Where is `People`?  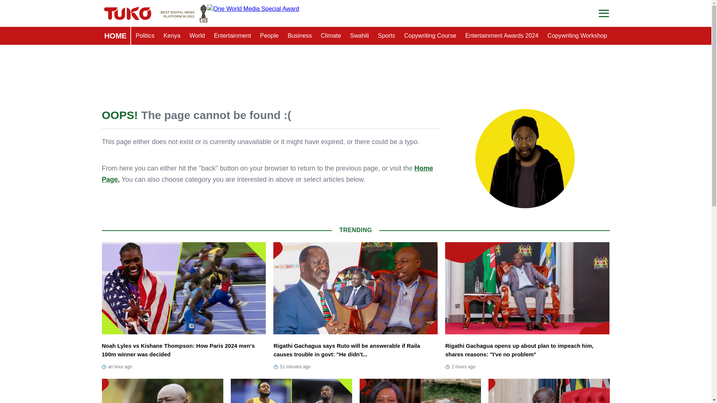
People is located at coordinates (269, 36).